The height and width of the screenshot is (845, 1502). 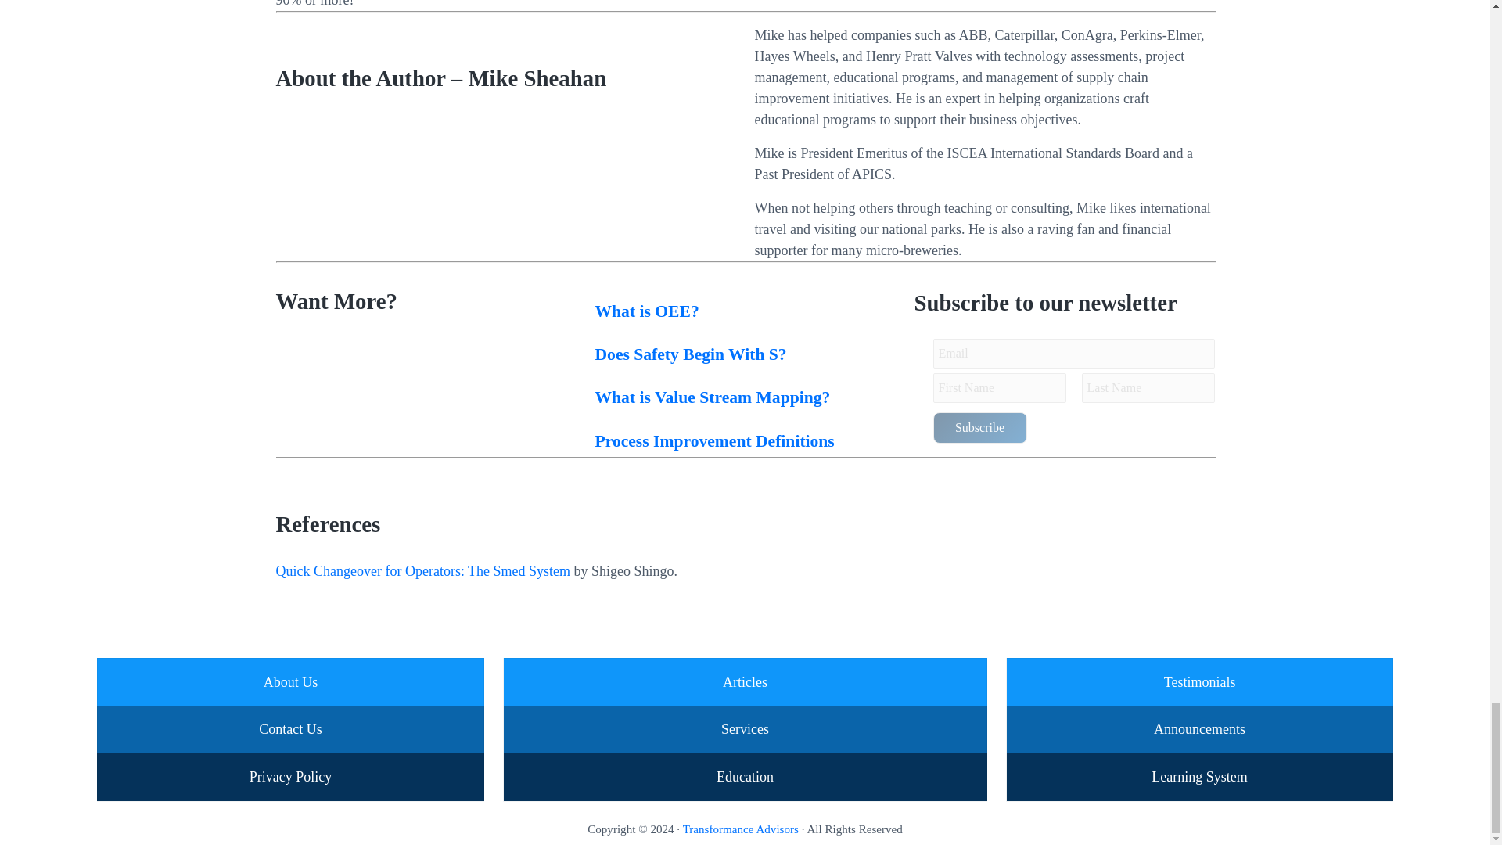 What do you see at coordinates (745, 729) in the screenshot?
I see `Services` at bounding box center [745, 729].